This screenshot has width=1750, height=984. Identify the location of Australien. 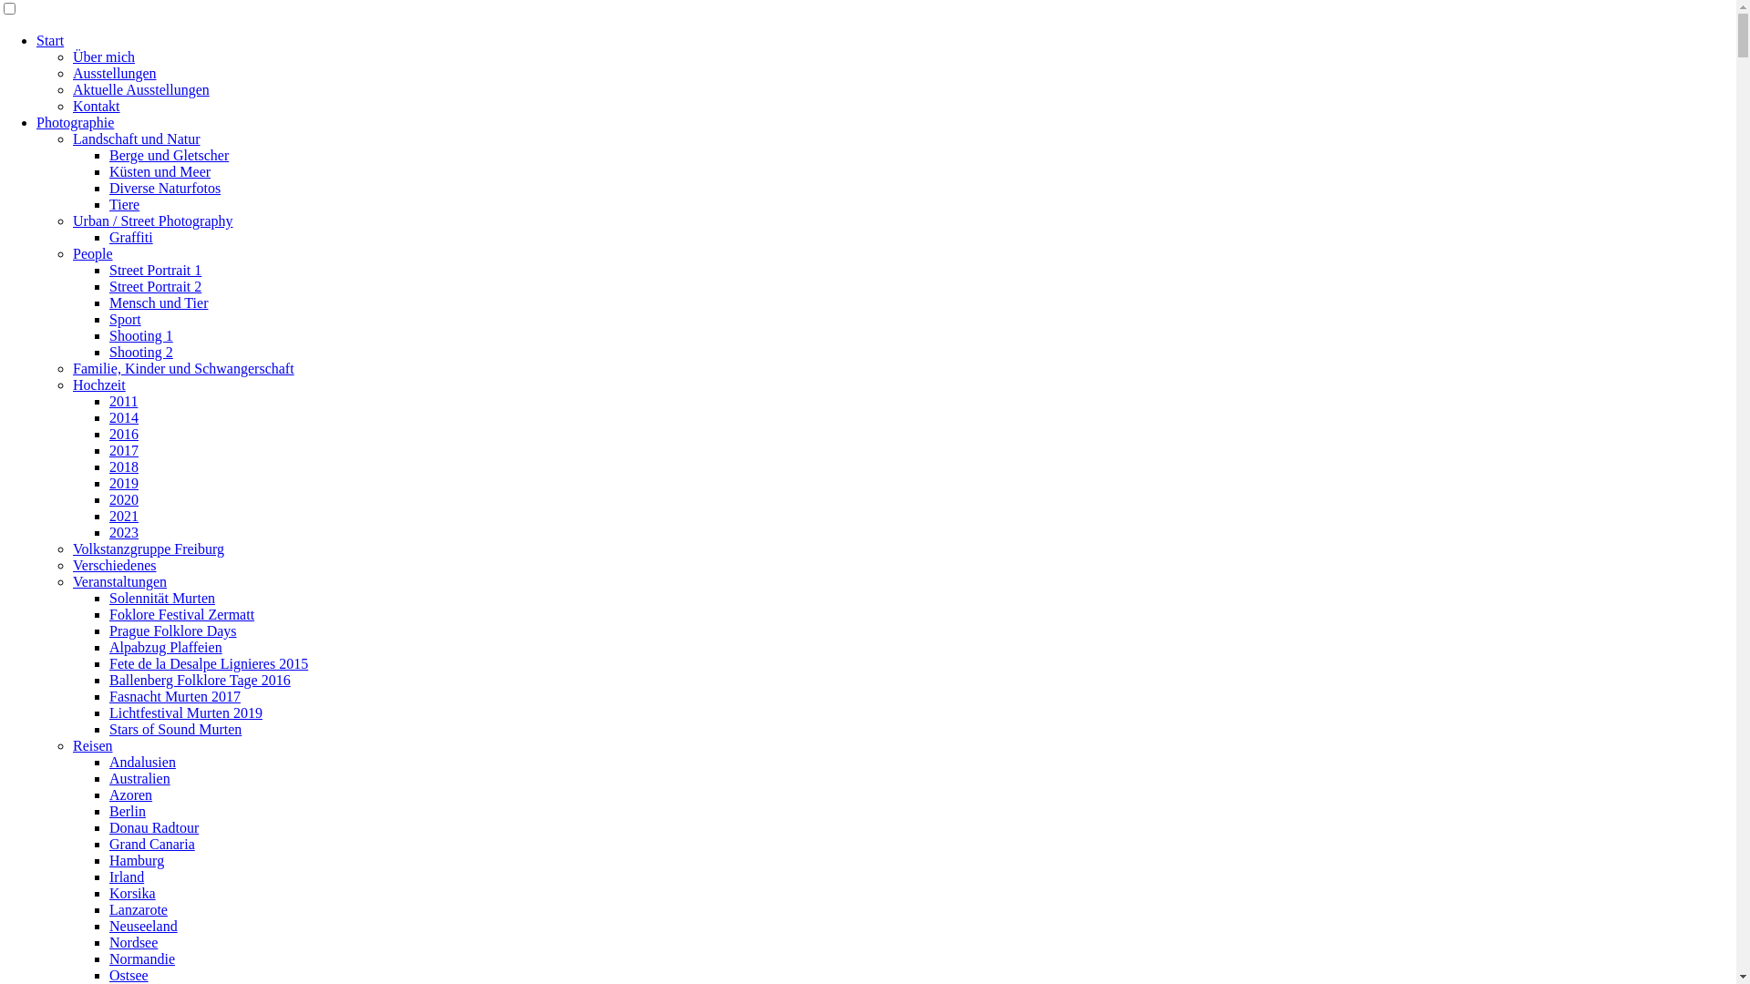
(140, 778).